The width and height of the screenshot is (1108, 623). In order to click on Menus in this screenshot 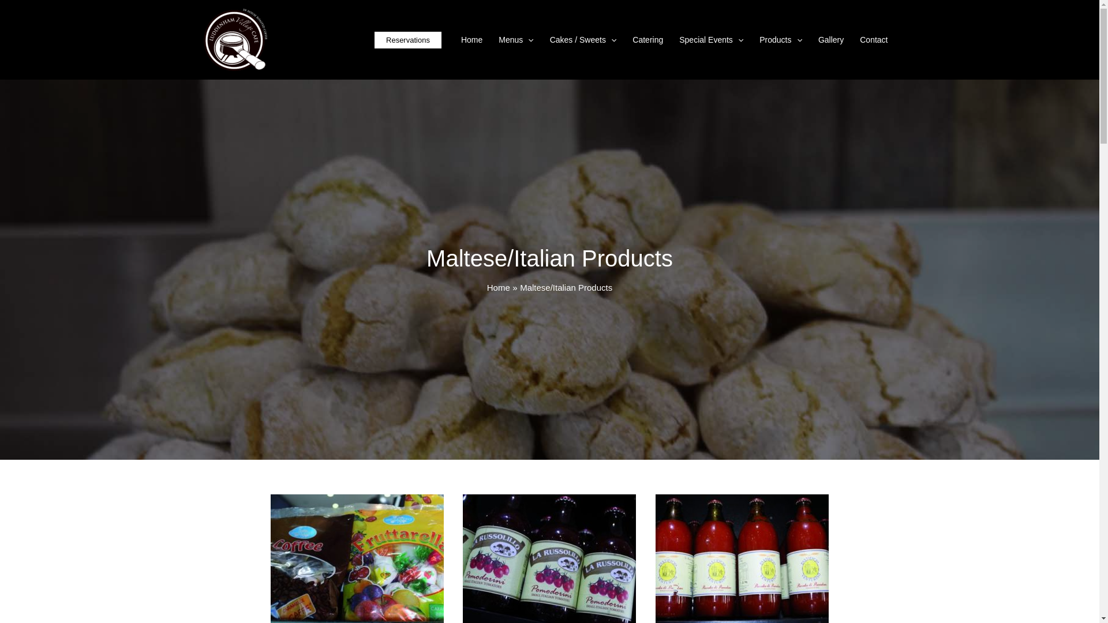, I will do `click(516, 40)`.